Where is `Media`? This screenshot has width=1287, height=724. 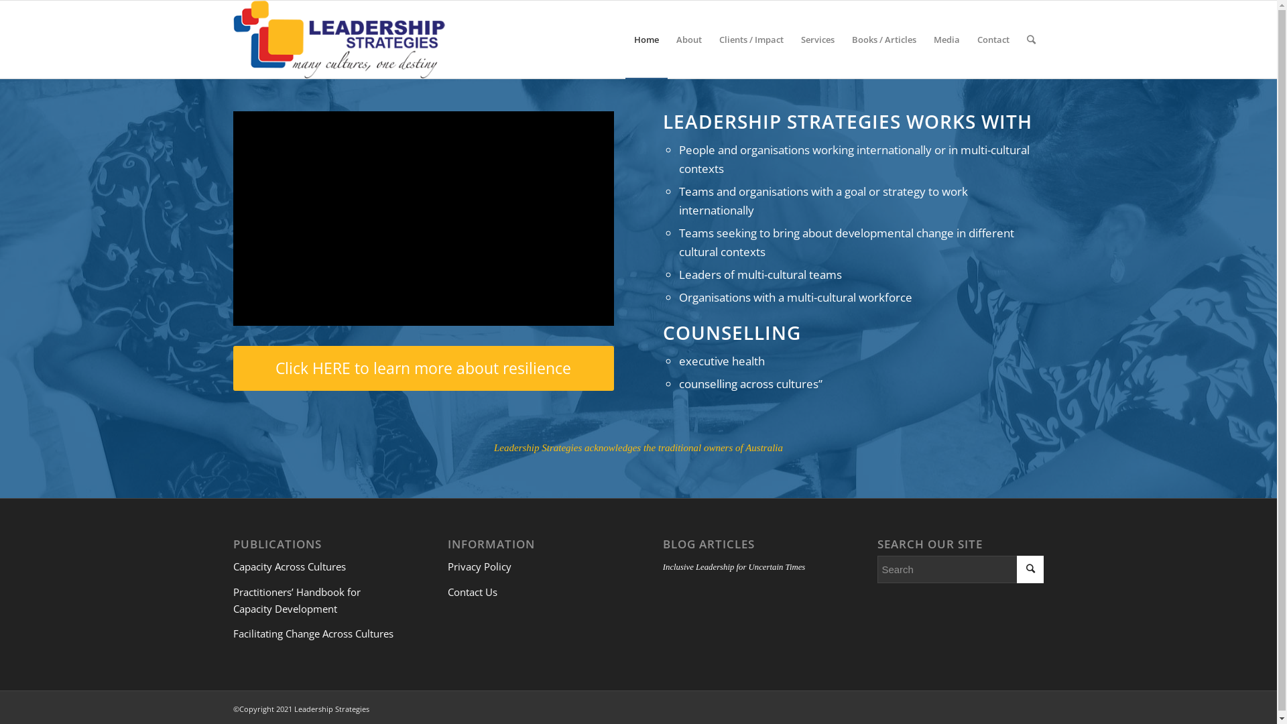
Media is located at coordinates (946, 40).